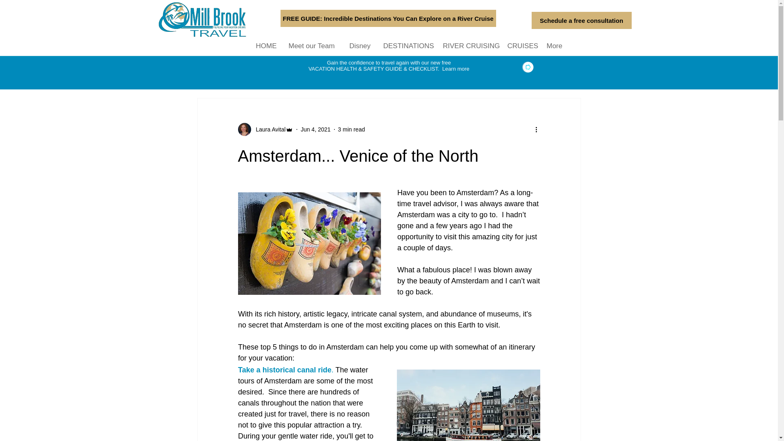  Describe the element at coordinates (346, 73) in the screenshot. I see `Travel News Articles` at that location.